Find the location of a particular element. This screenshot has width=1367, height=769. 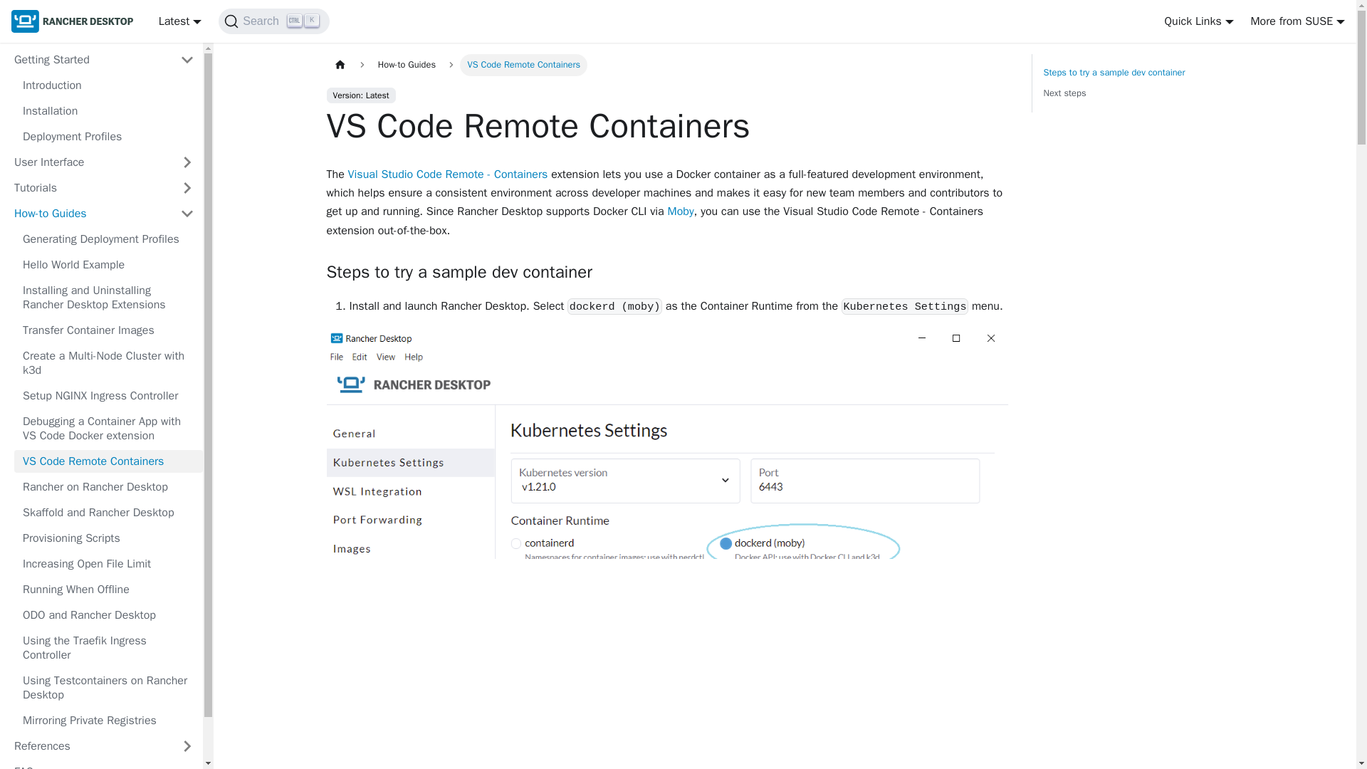

Create a Multi-Node Cluster with k3d is located at coordinates (108, 362).